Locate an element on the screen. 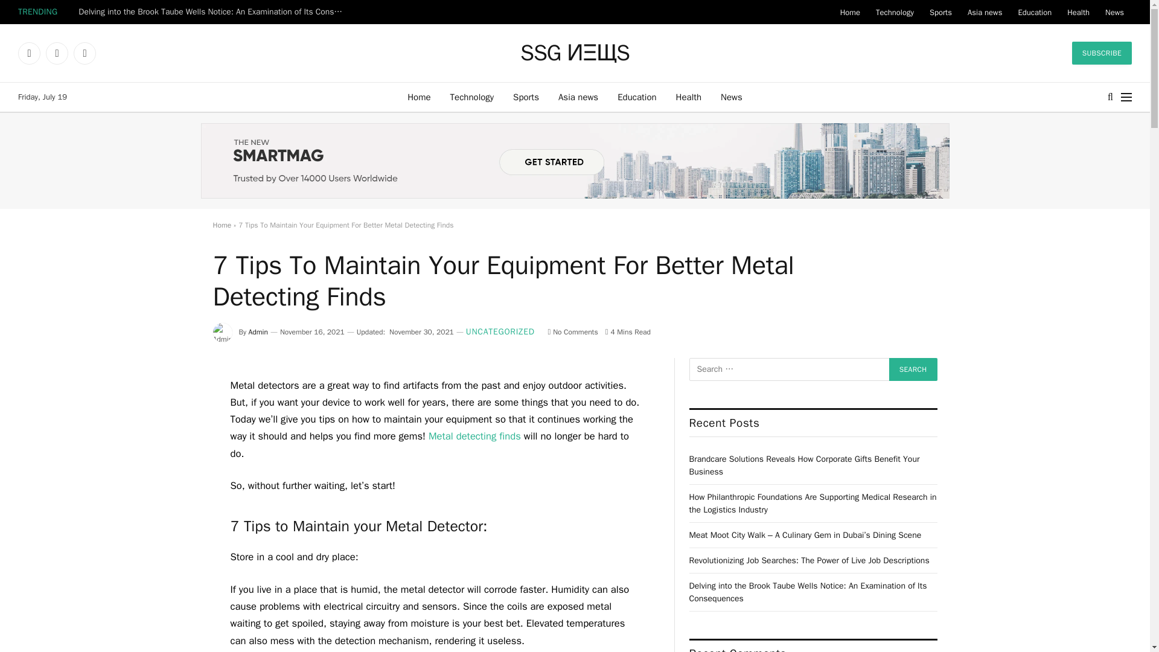 The image size is (1159, 652). Technology is located at coordinates (472, 97).